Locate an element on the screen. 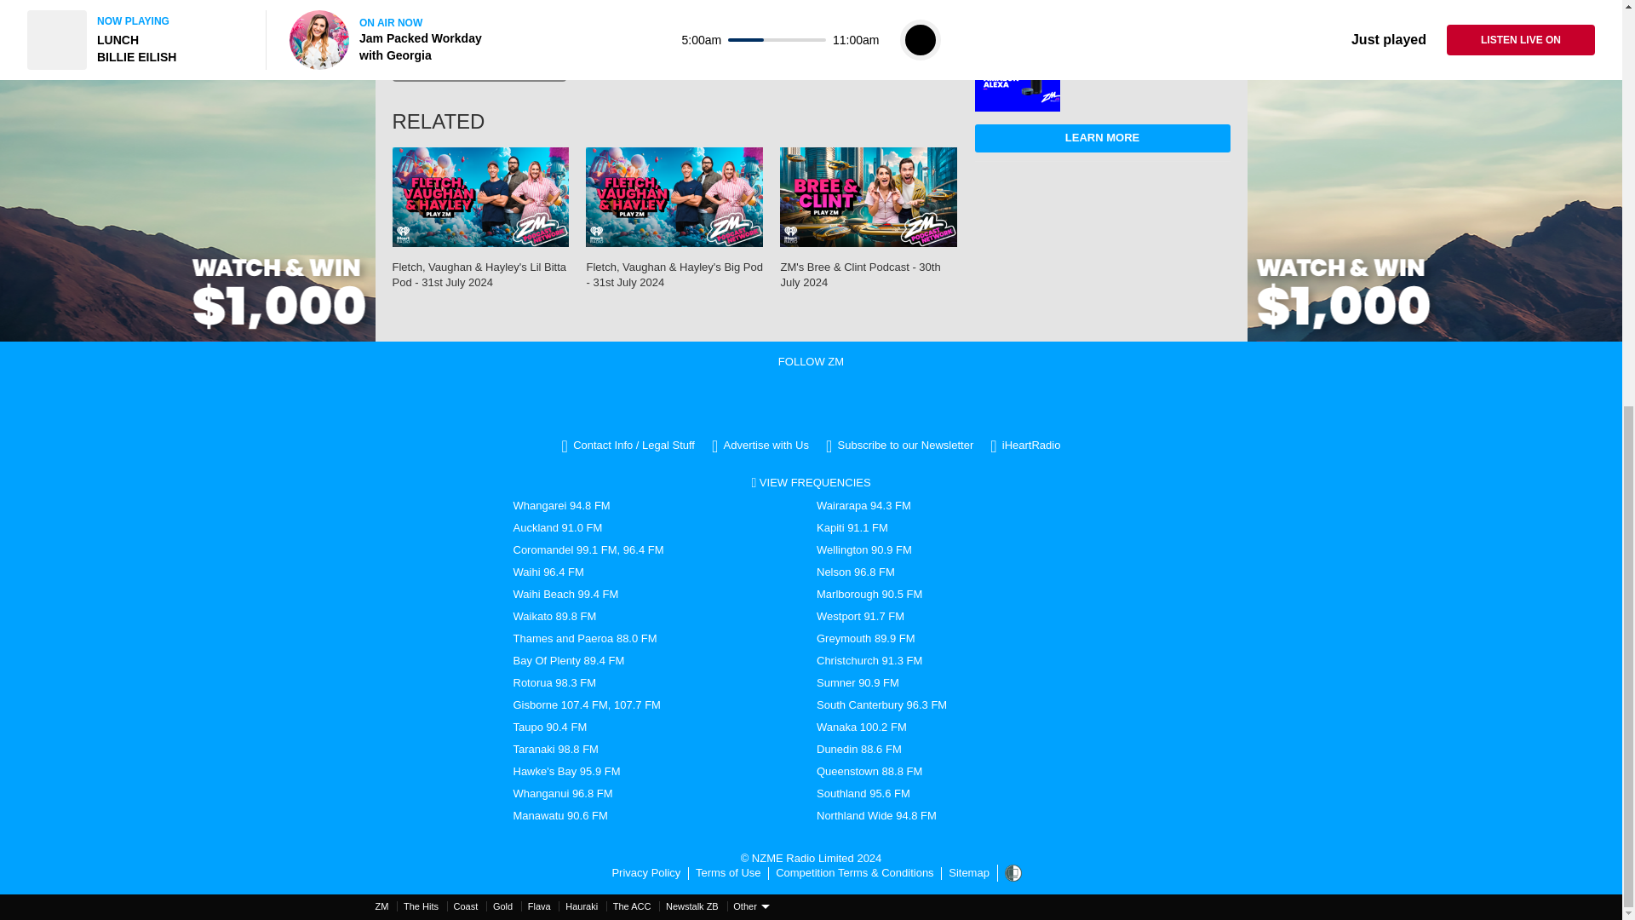 The width and height of the screenshot is (1635, 920). Share with whatsapp is located at coordinates (603, 19).